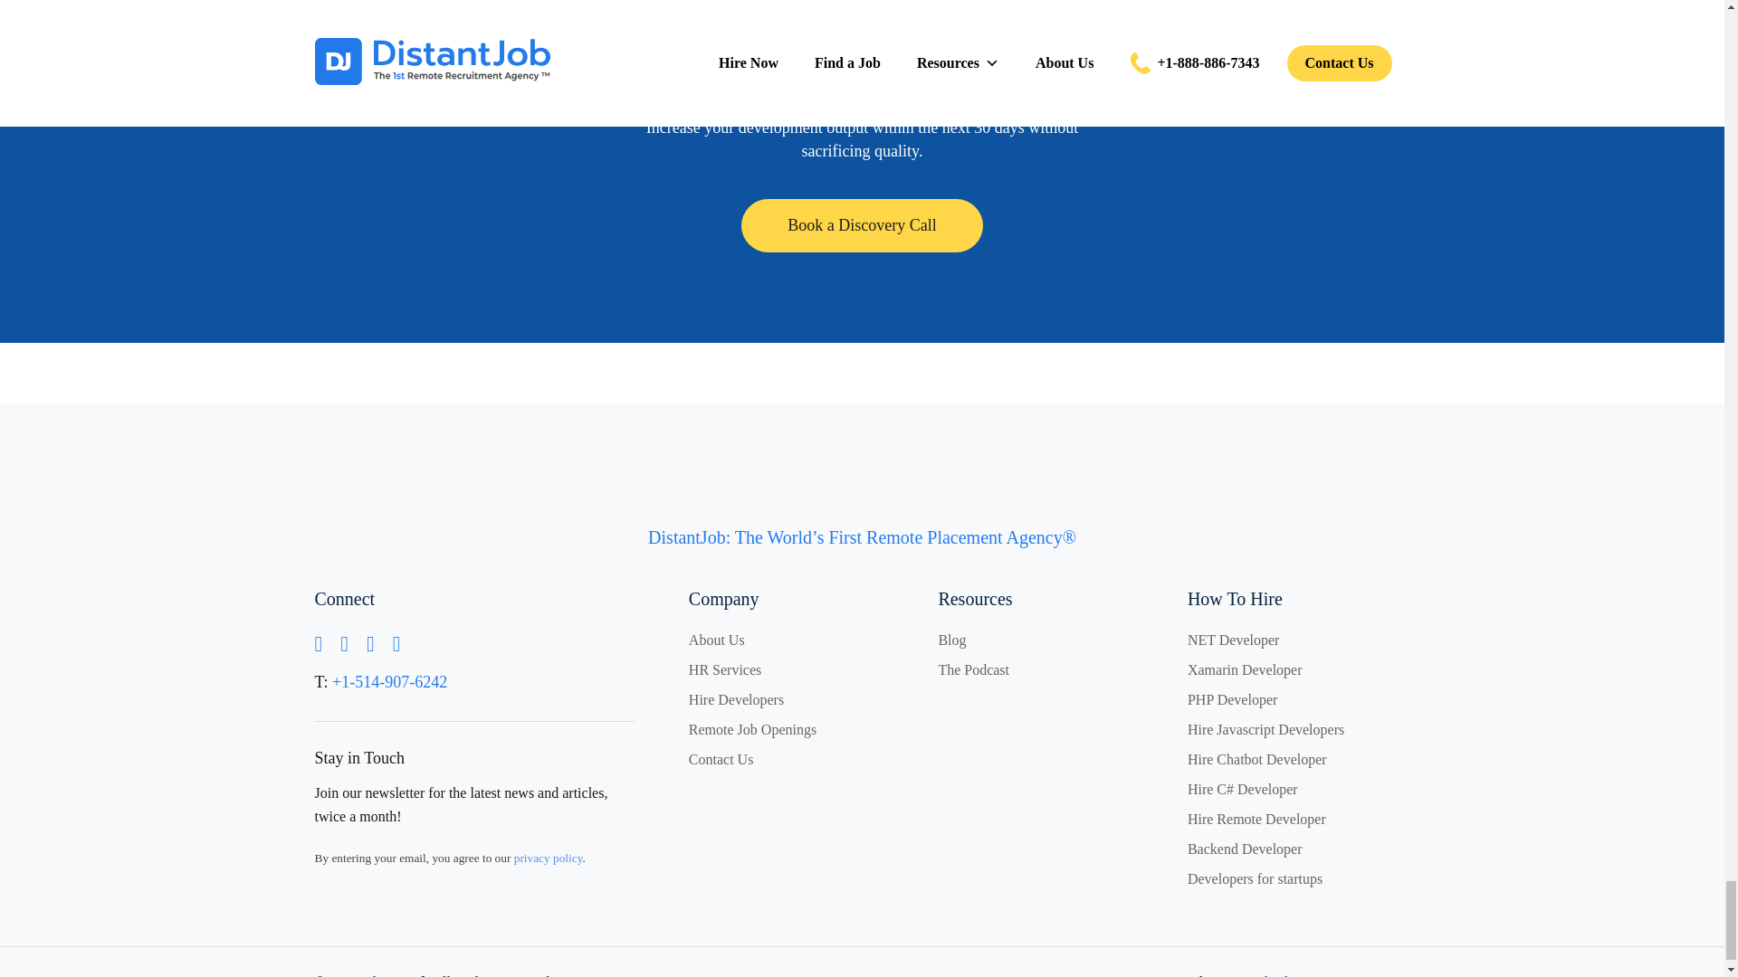 The image size is (1738, 977). I want to click on Hire a Developer, so click(862, 225).